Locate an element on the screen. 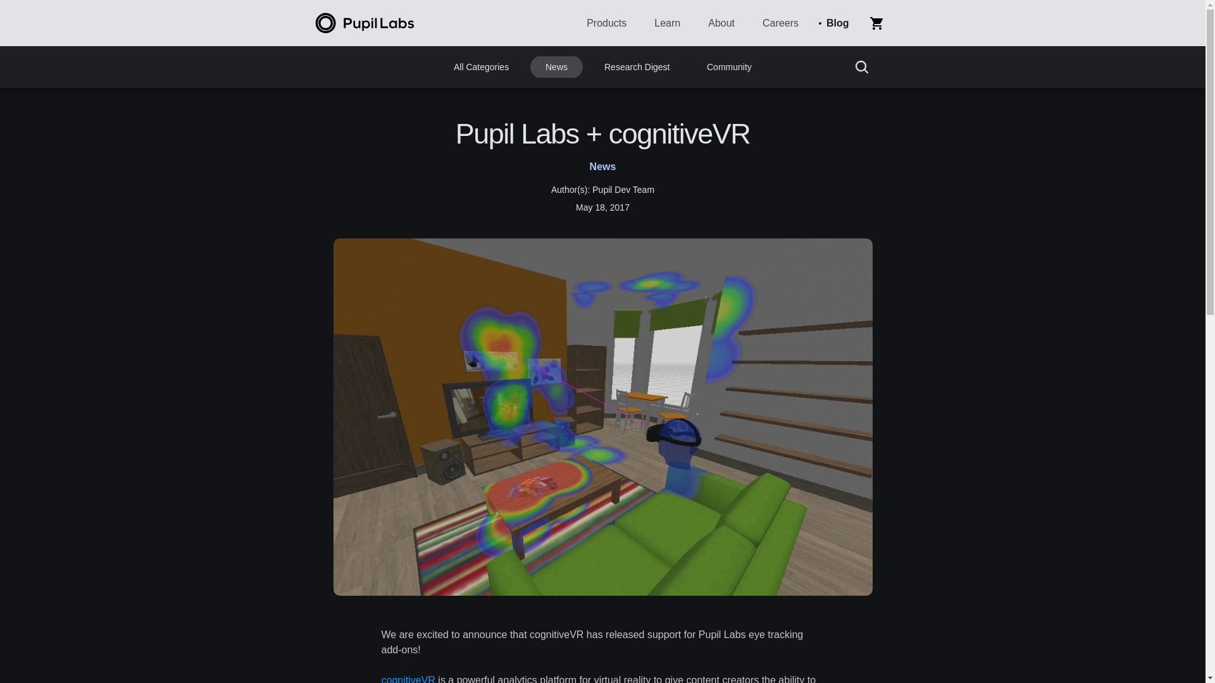  News is located at coordinates (556, 67).